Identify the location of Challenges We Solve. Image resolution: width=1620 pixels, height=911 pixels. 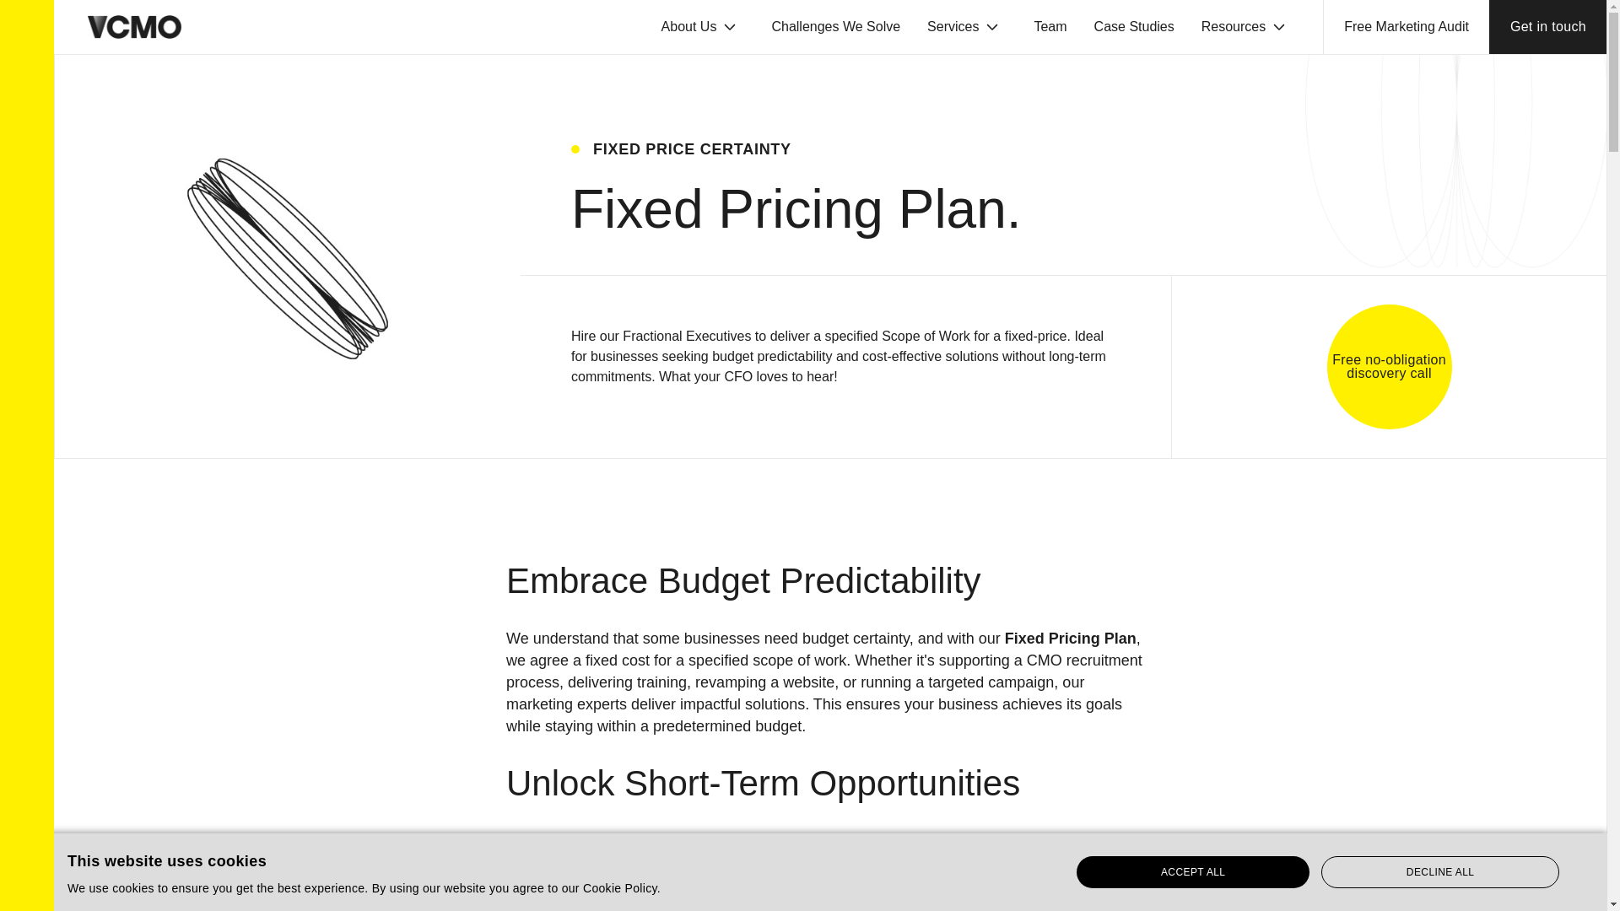
(835, 27).